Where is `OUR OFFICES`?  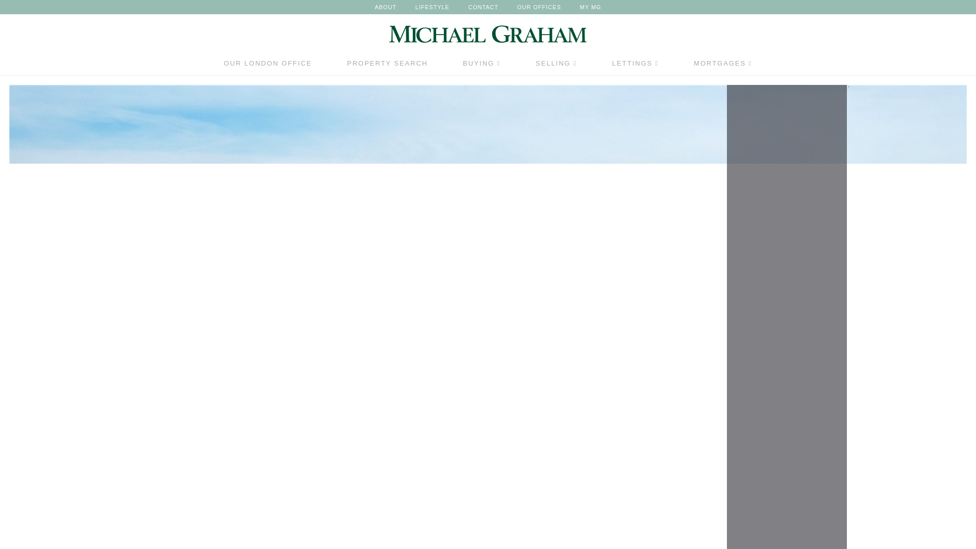 OUR OFFICES is located at coordinates (539, 7).